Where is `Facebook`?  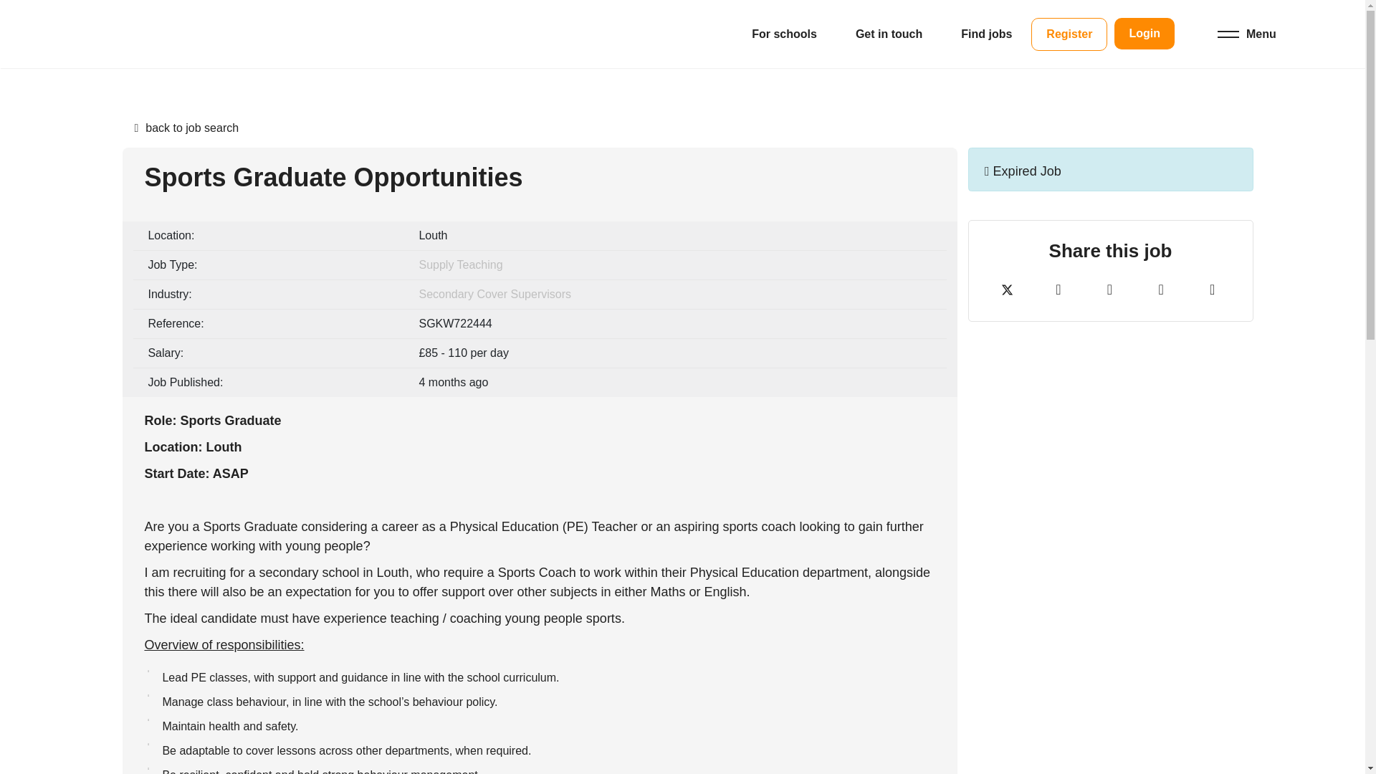
Facebook is located at coordinates (1058, 291).